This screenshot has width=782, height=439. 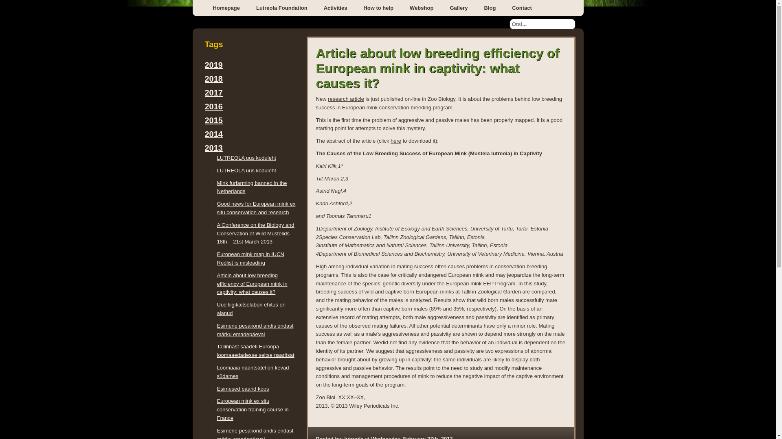 What do you see at coordinates (378, 8) in the screenshot?
I see `How to help` at bounding box center [378, 8].